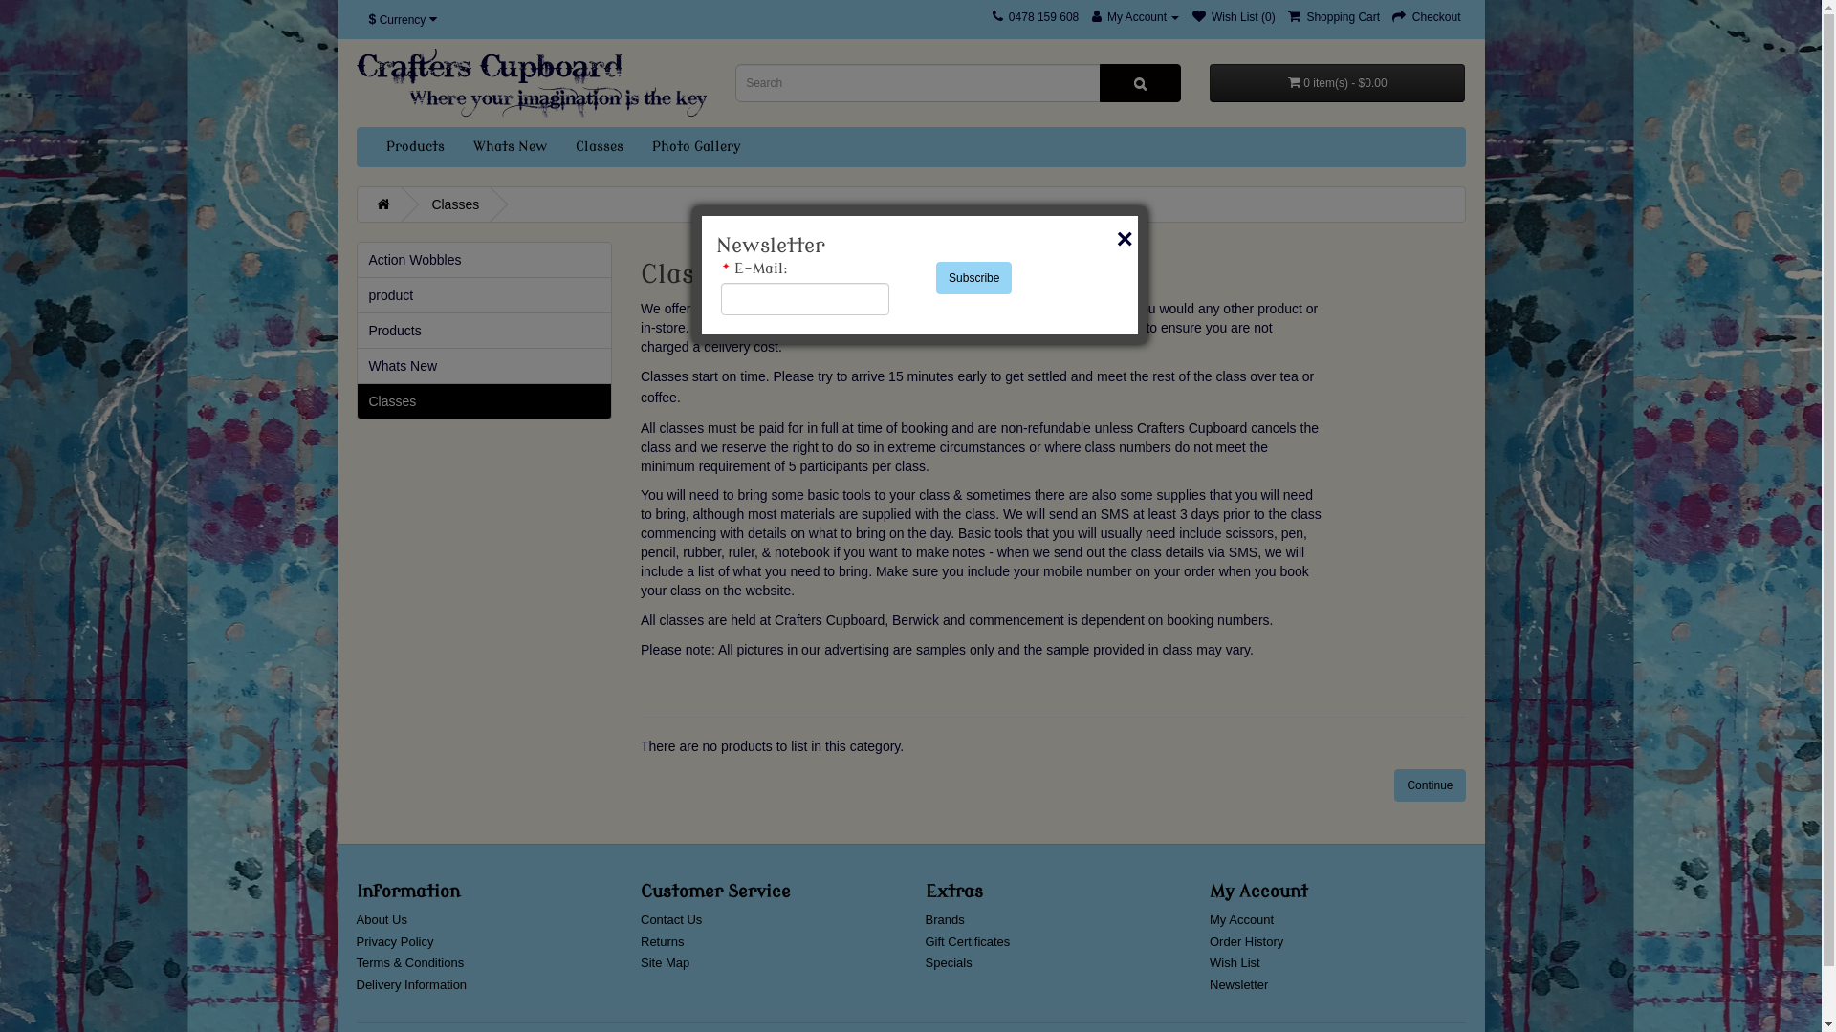 This screenshot has height=1032, width=1836. What do you see at coordinates (1235, 963) in the screenshot?
I see `Wish List` at bounding box center [1235, 963].